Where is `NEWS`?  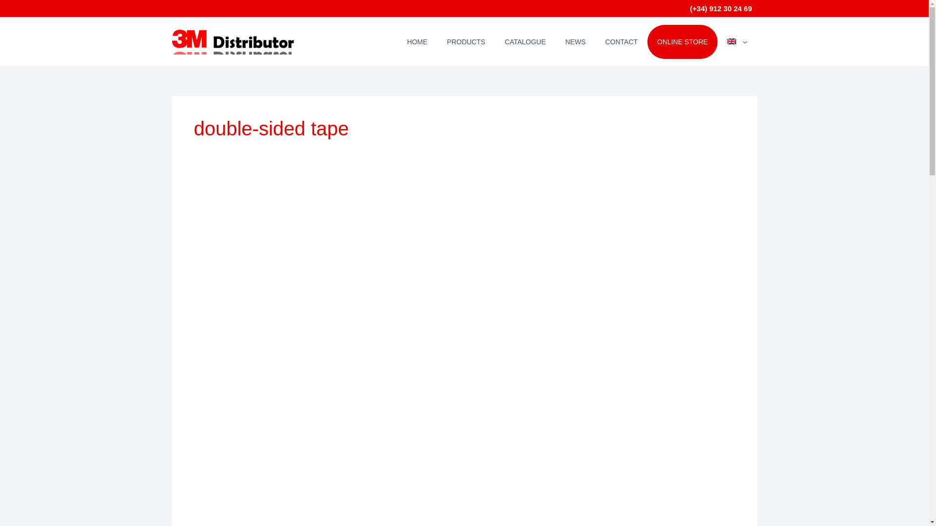 NEWS is located at coordinates (575, 41).